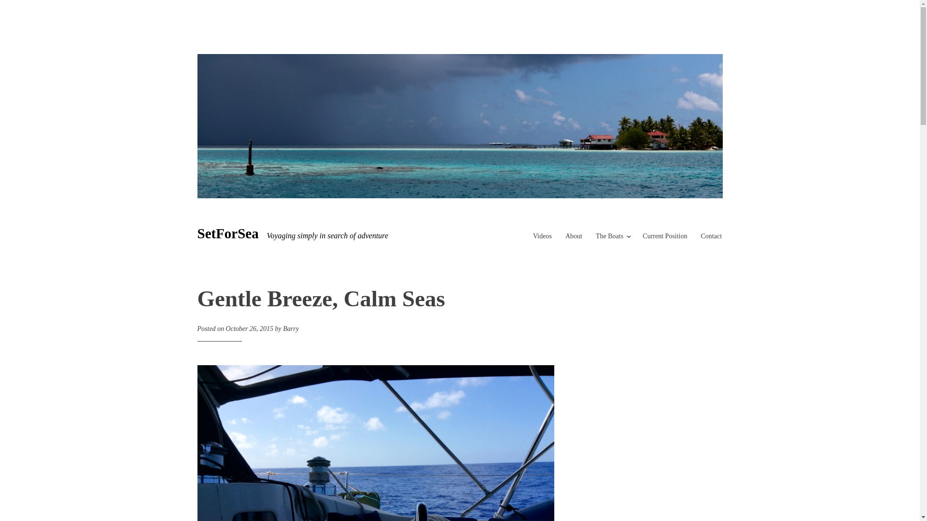 The image size is (927, 521). I want to click on Contact Form, so click(711, 235).